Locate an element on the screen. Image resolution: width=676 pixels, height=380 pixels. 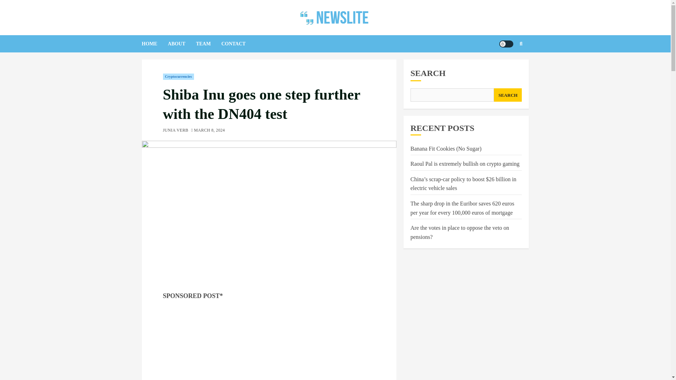
ABOUT is located at coordinates (182, 44).